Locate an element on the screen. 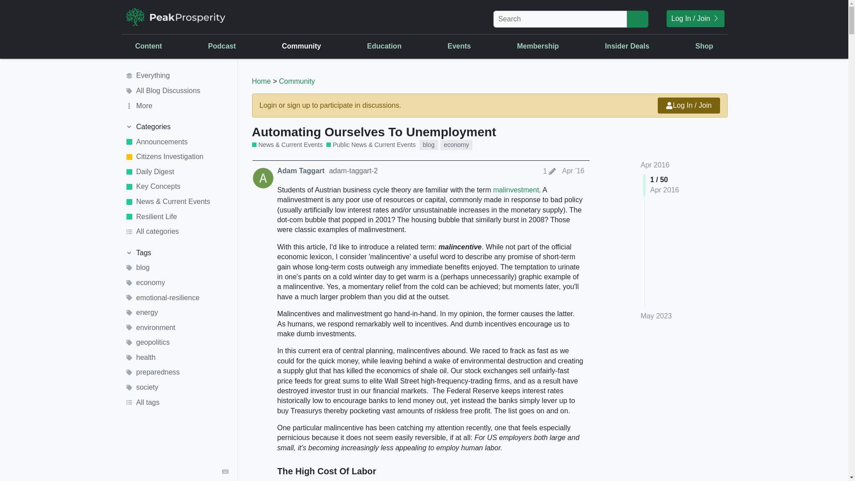  All Content is located at coordinates (228, 156).